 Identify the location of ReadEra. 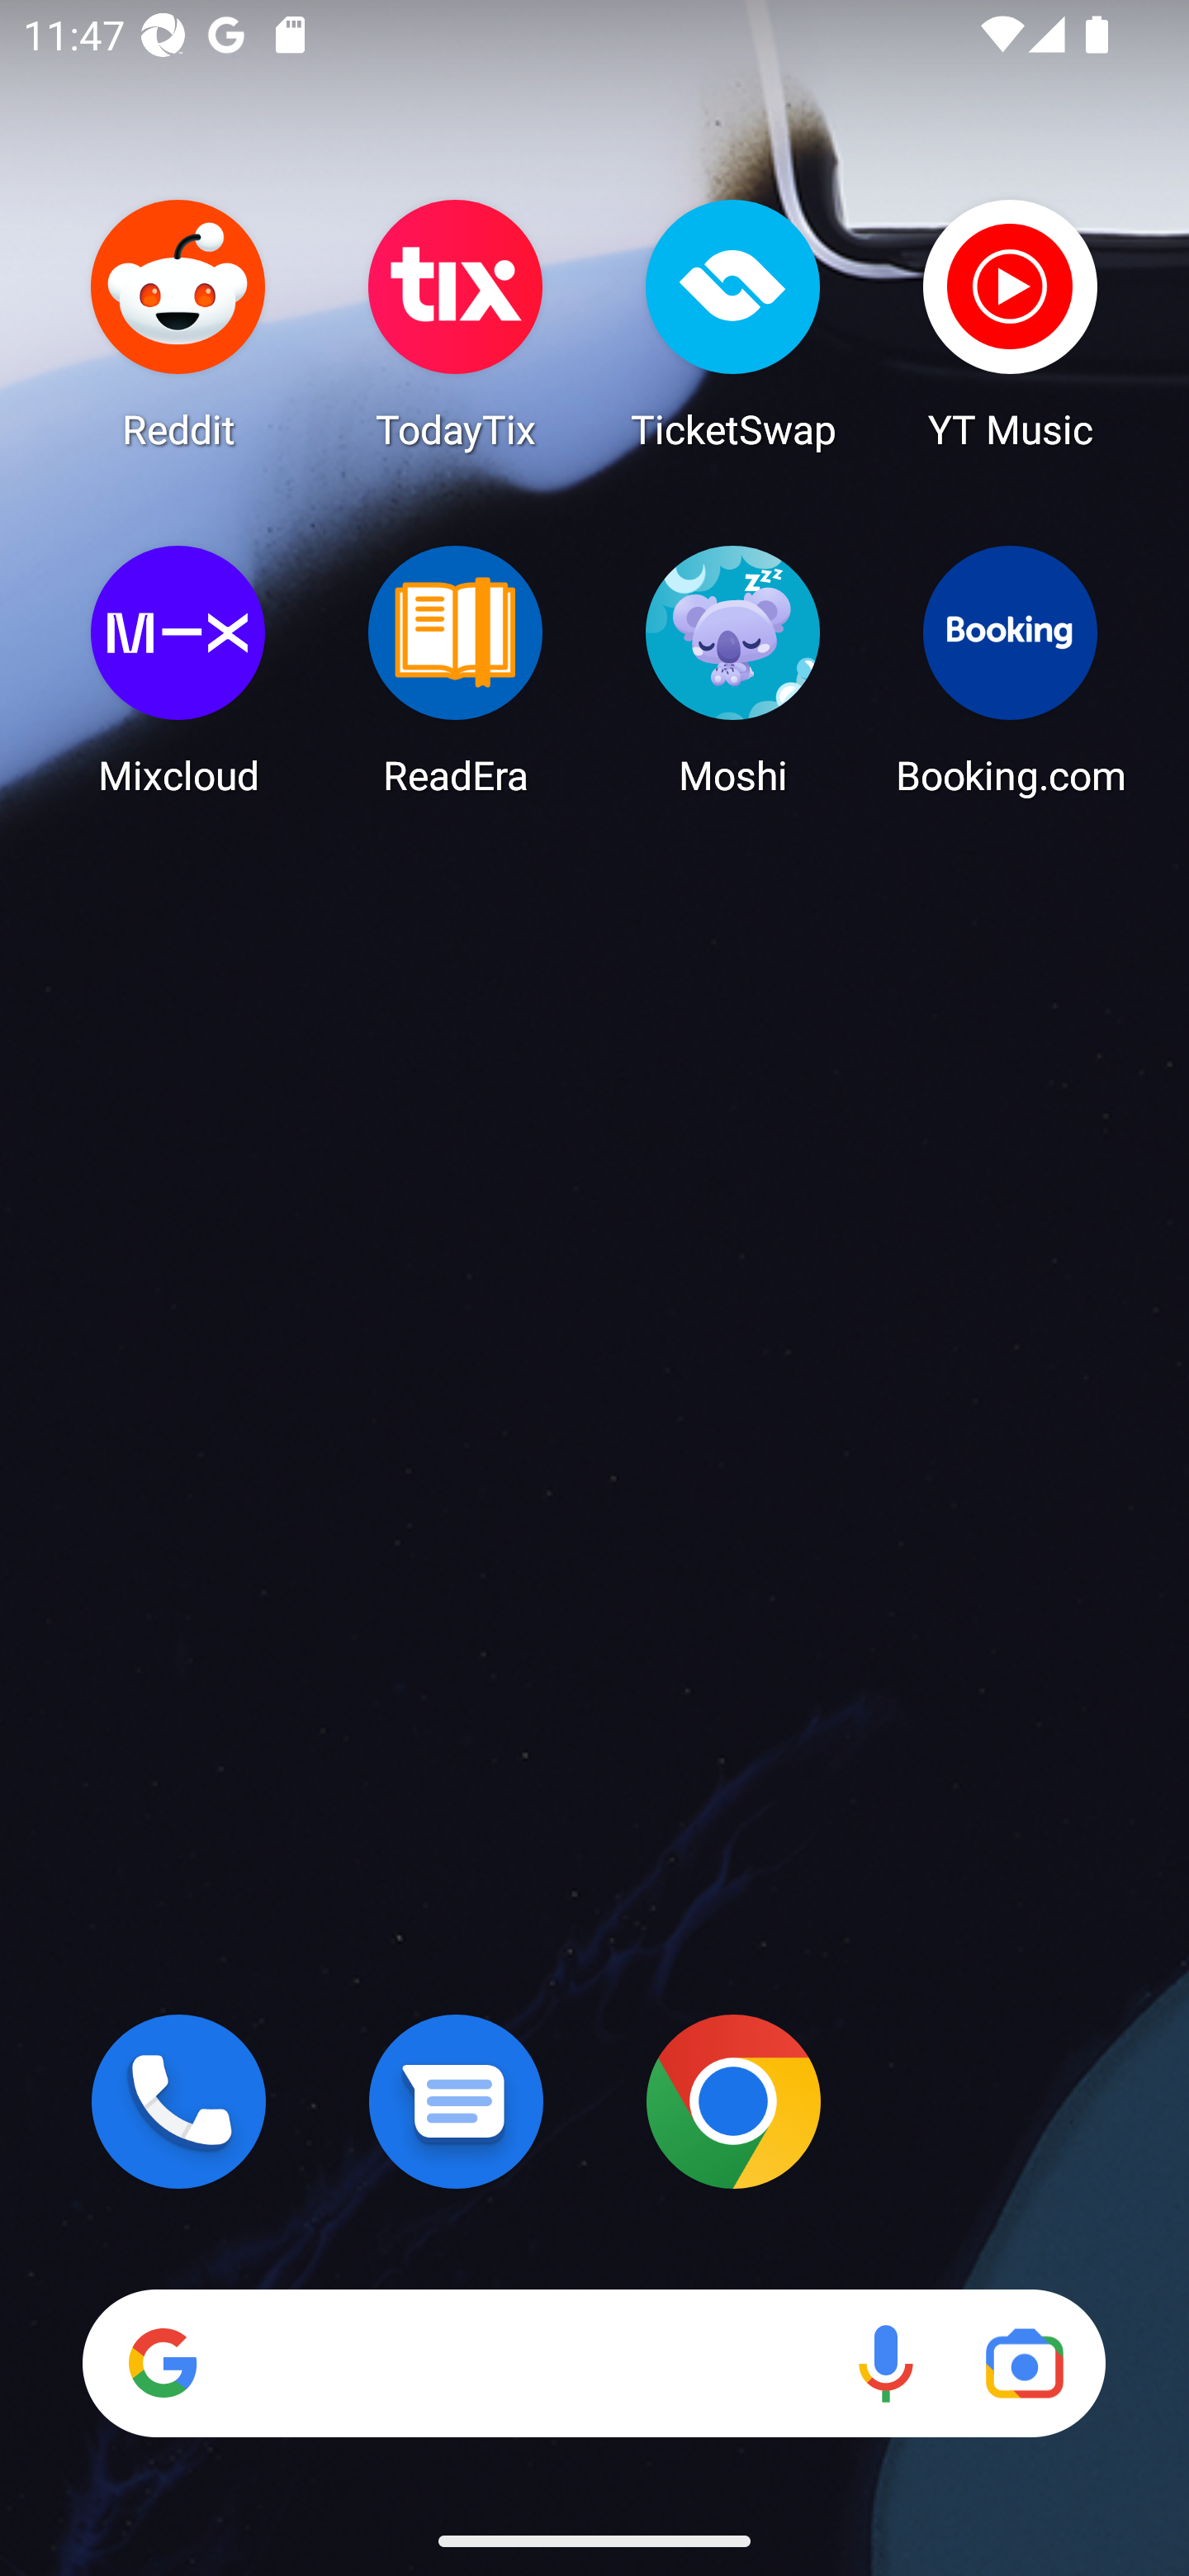
(456, 670).